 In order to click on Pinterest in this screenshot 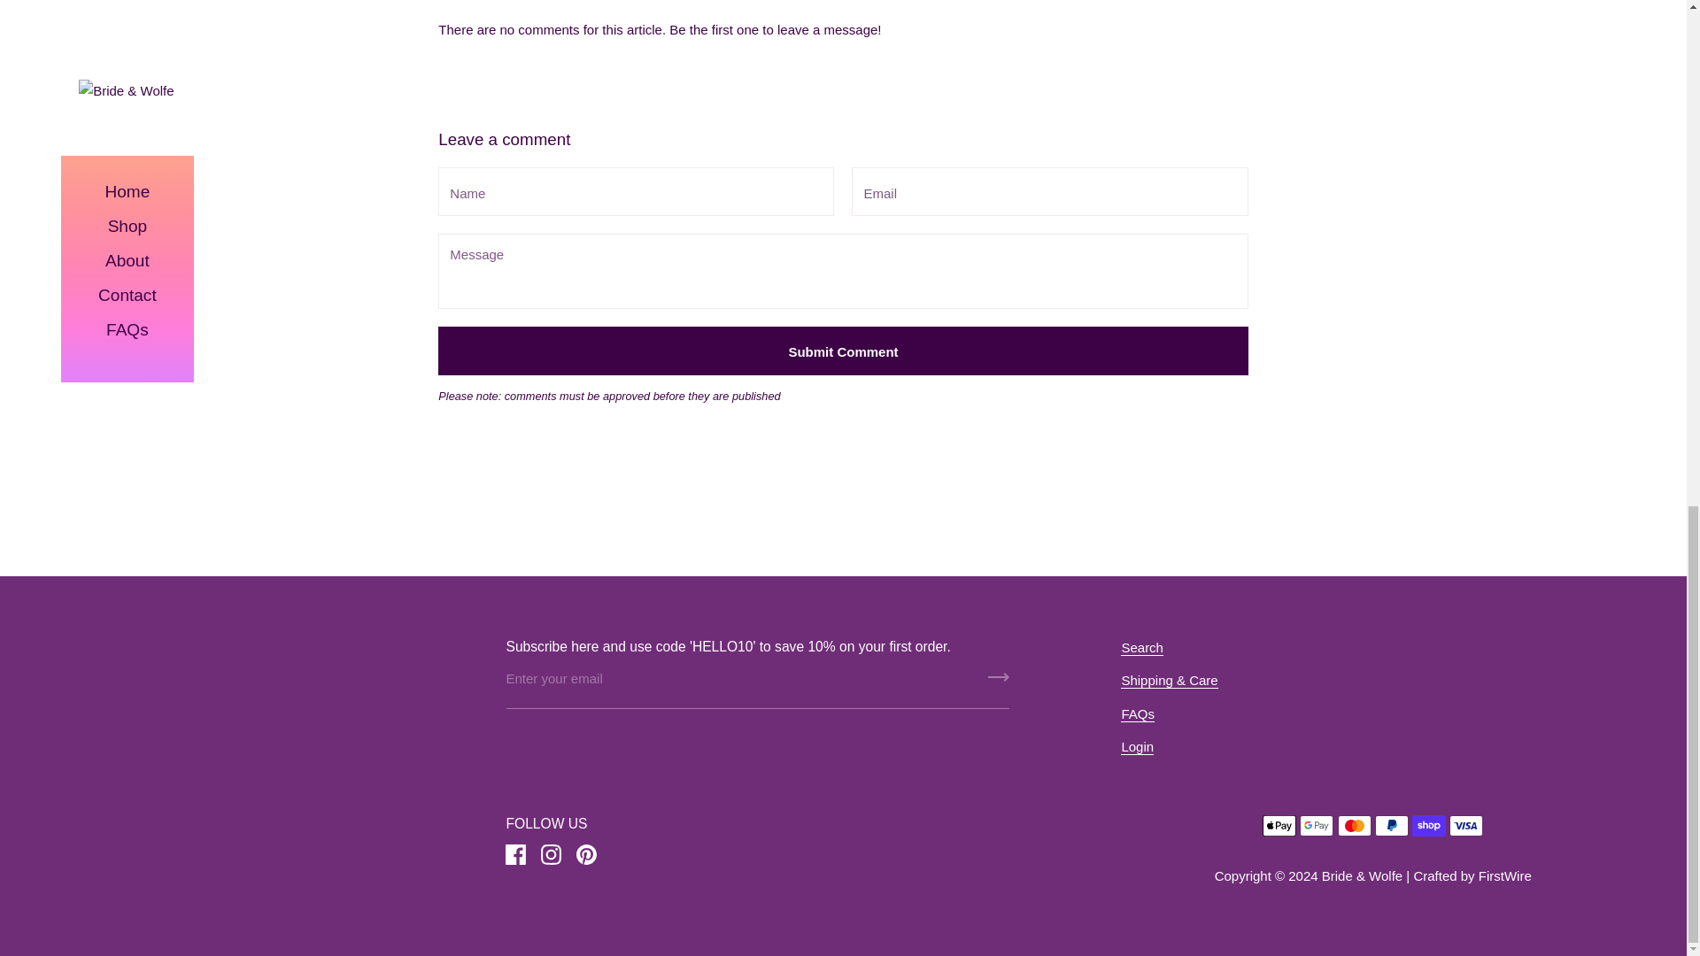, I will do `click(585, 855)`.